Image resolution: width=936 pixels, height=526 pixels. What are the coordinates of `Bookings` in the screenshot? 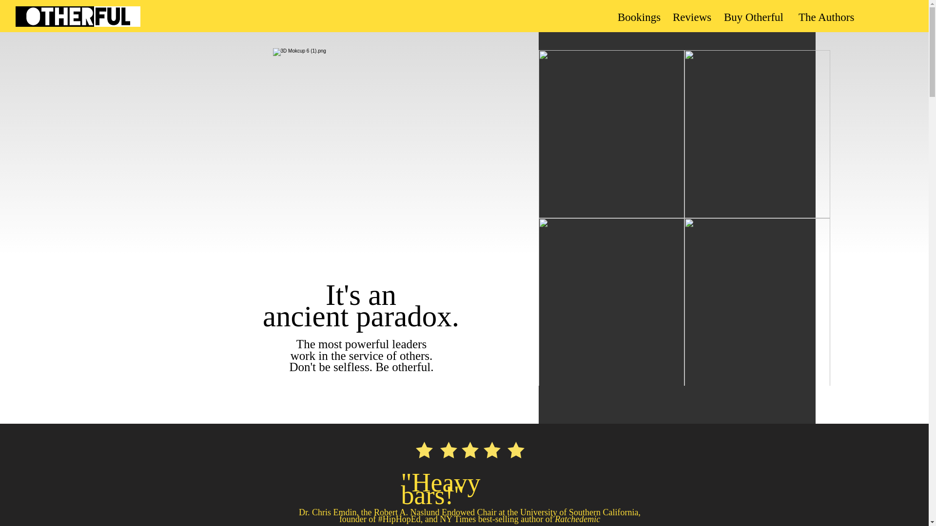 It's located at (638, 18).